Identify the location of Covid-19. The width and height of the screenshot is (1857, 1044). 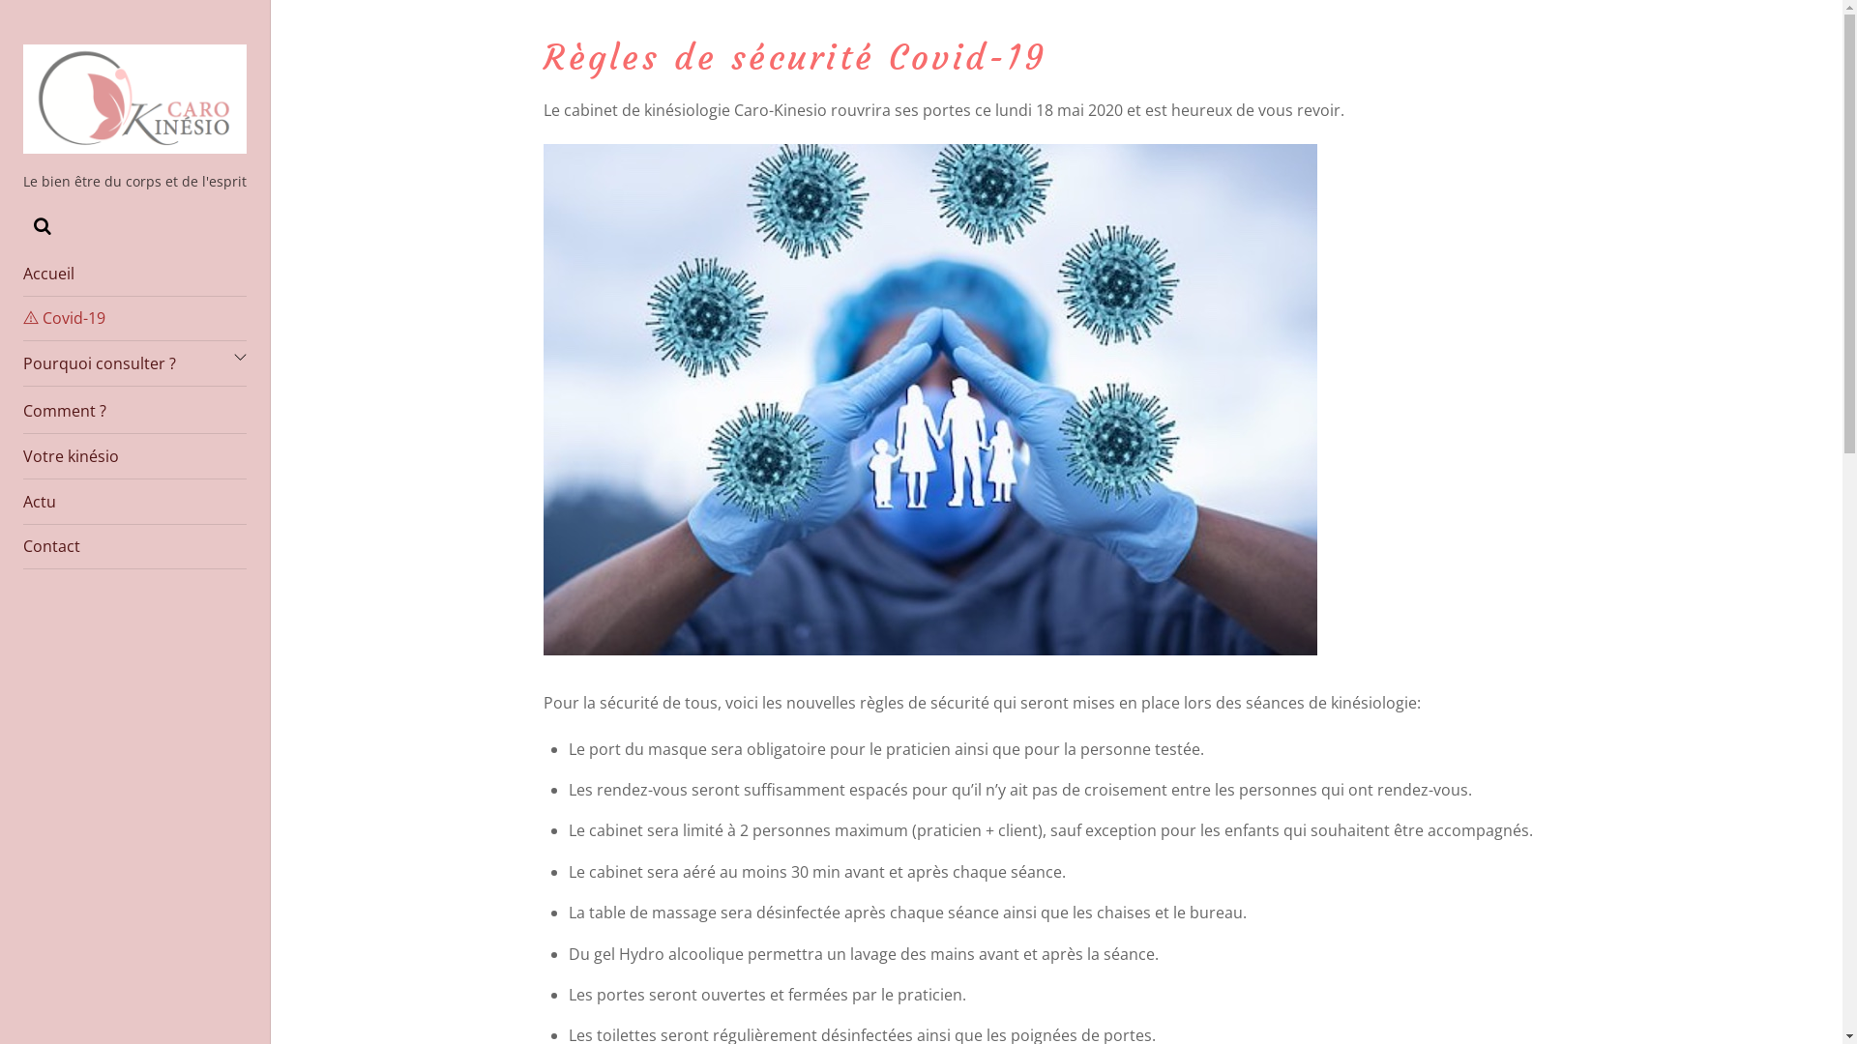
(135, 319).